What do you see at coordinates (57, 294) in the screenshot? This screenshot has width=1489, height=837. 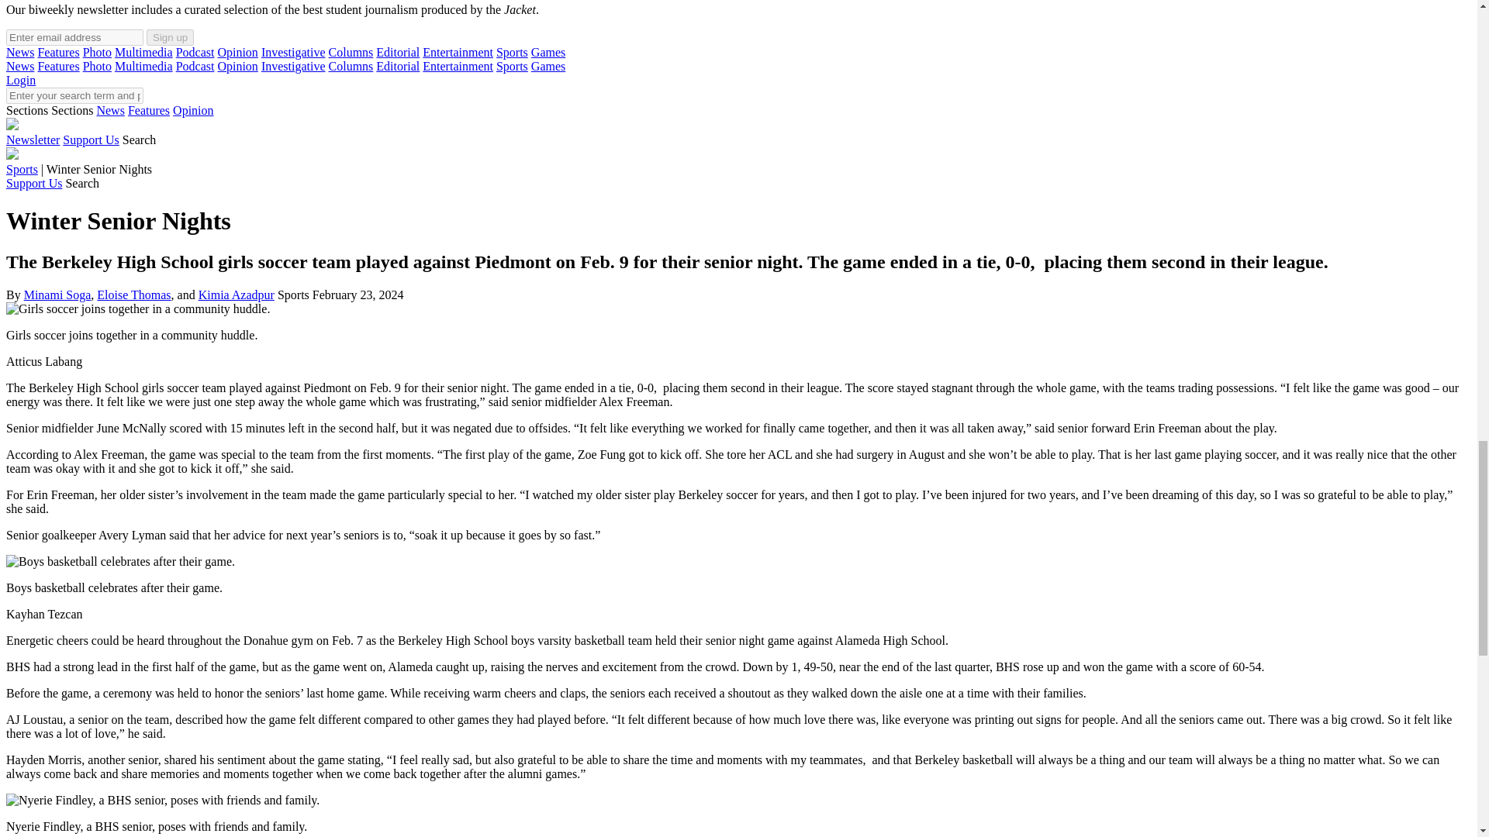 I see `Minami Soga` at bounding box center [57, 294].